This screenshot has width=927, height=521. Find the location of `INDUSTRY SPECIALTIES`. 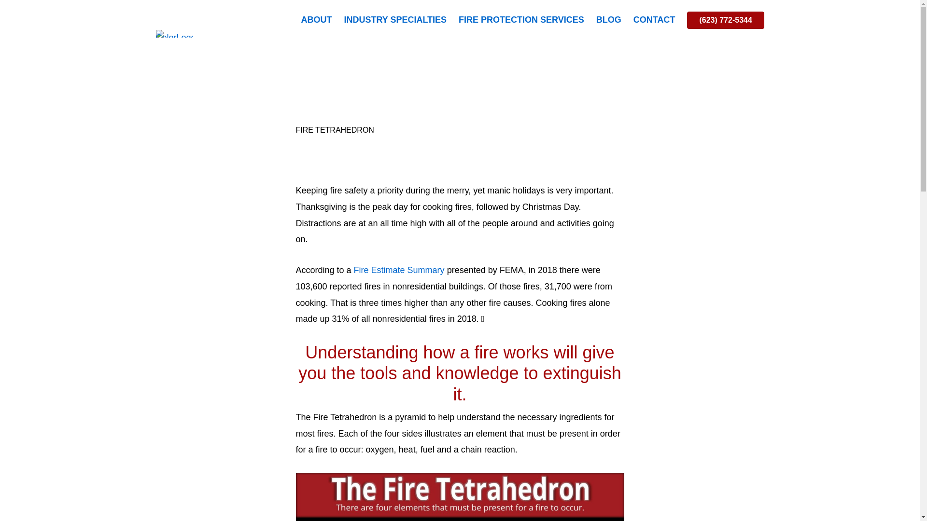

INDUSTRY SPECIALTIES is located at coordinates (395, 20).